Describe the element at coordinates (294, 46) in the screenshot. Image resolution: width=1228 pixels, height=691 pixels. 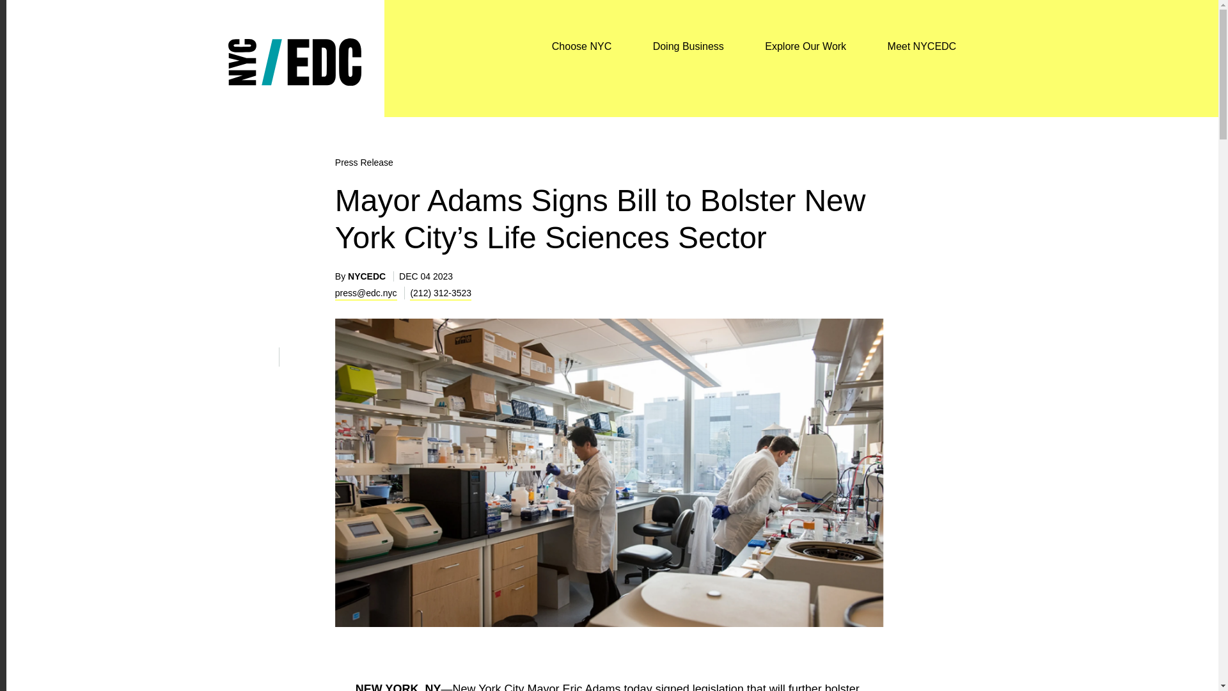
I see `NYCEDC, Go to Home Page` at that location.